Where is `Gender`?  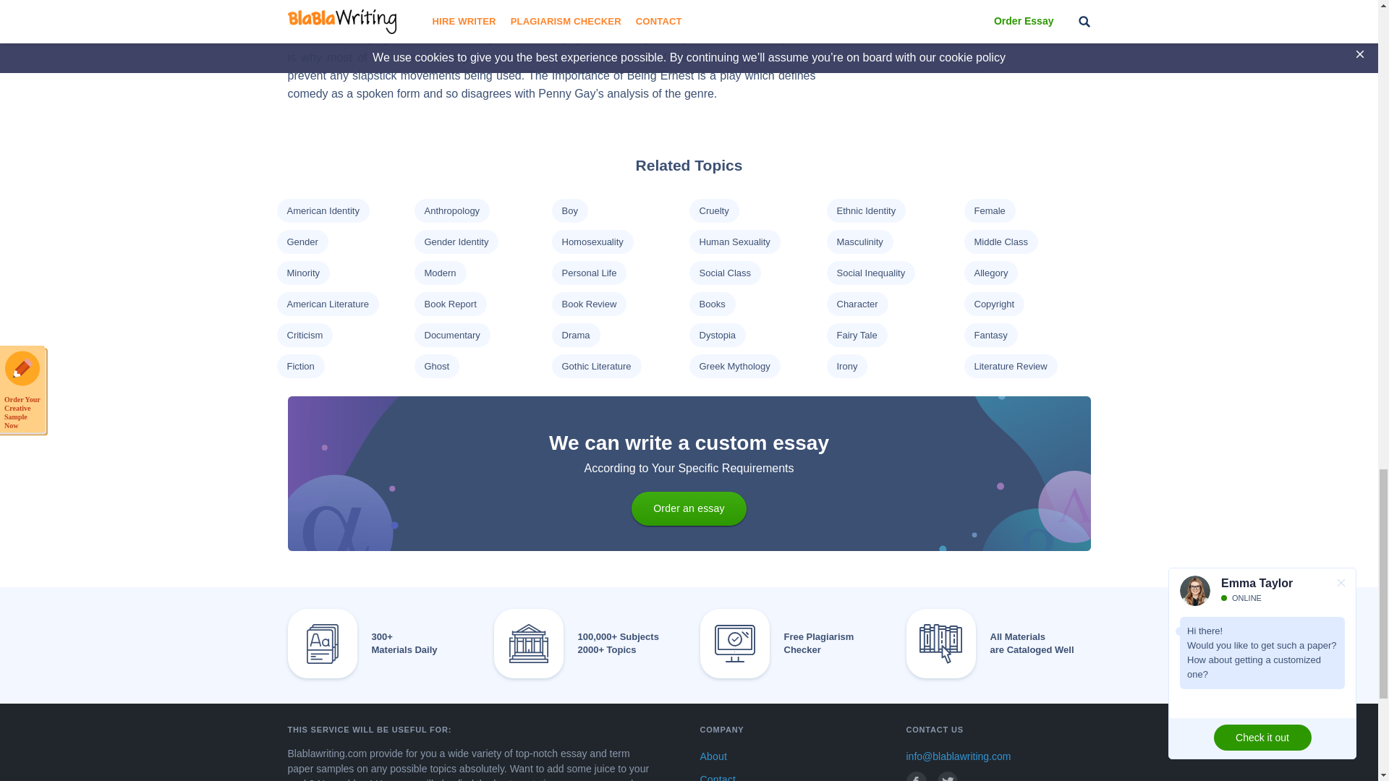
Gender is located at coordinates (302, 242).